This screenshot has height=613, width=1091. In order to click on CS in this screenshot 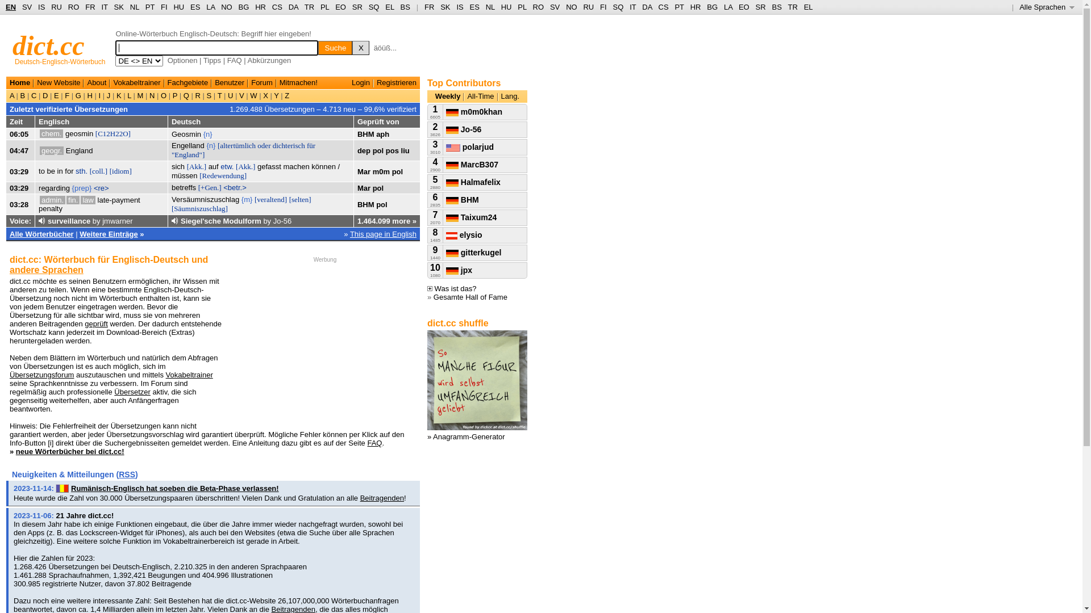, I will do `click(663, 7)`.